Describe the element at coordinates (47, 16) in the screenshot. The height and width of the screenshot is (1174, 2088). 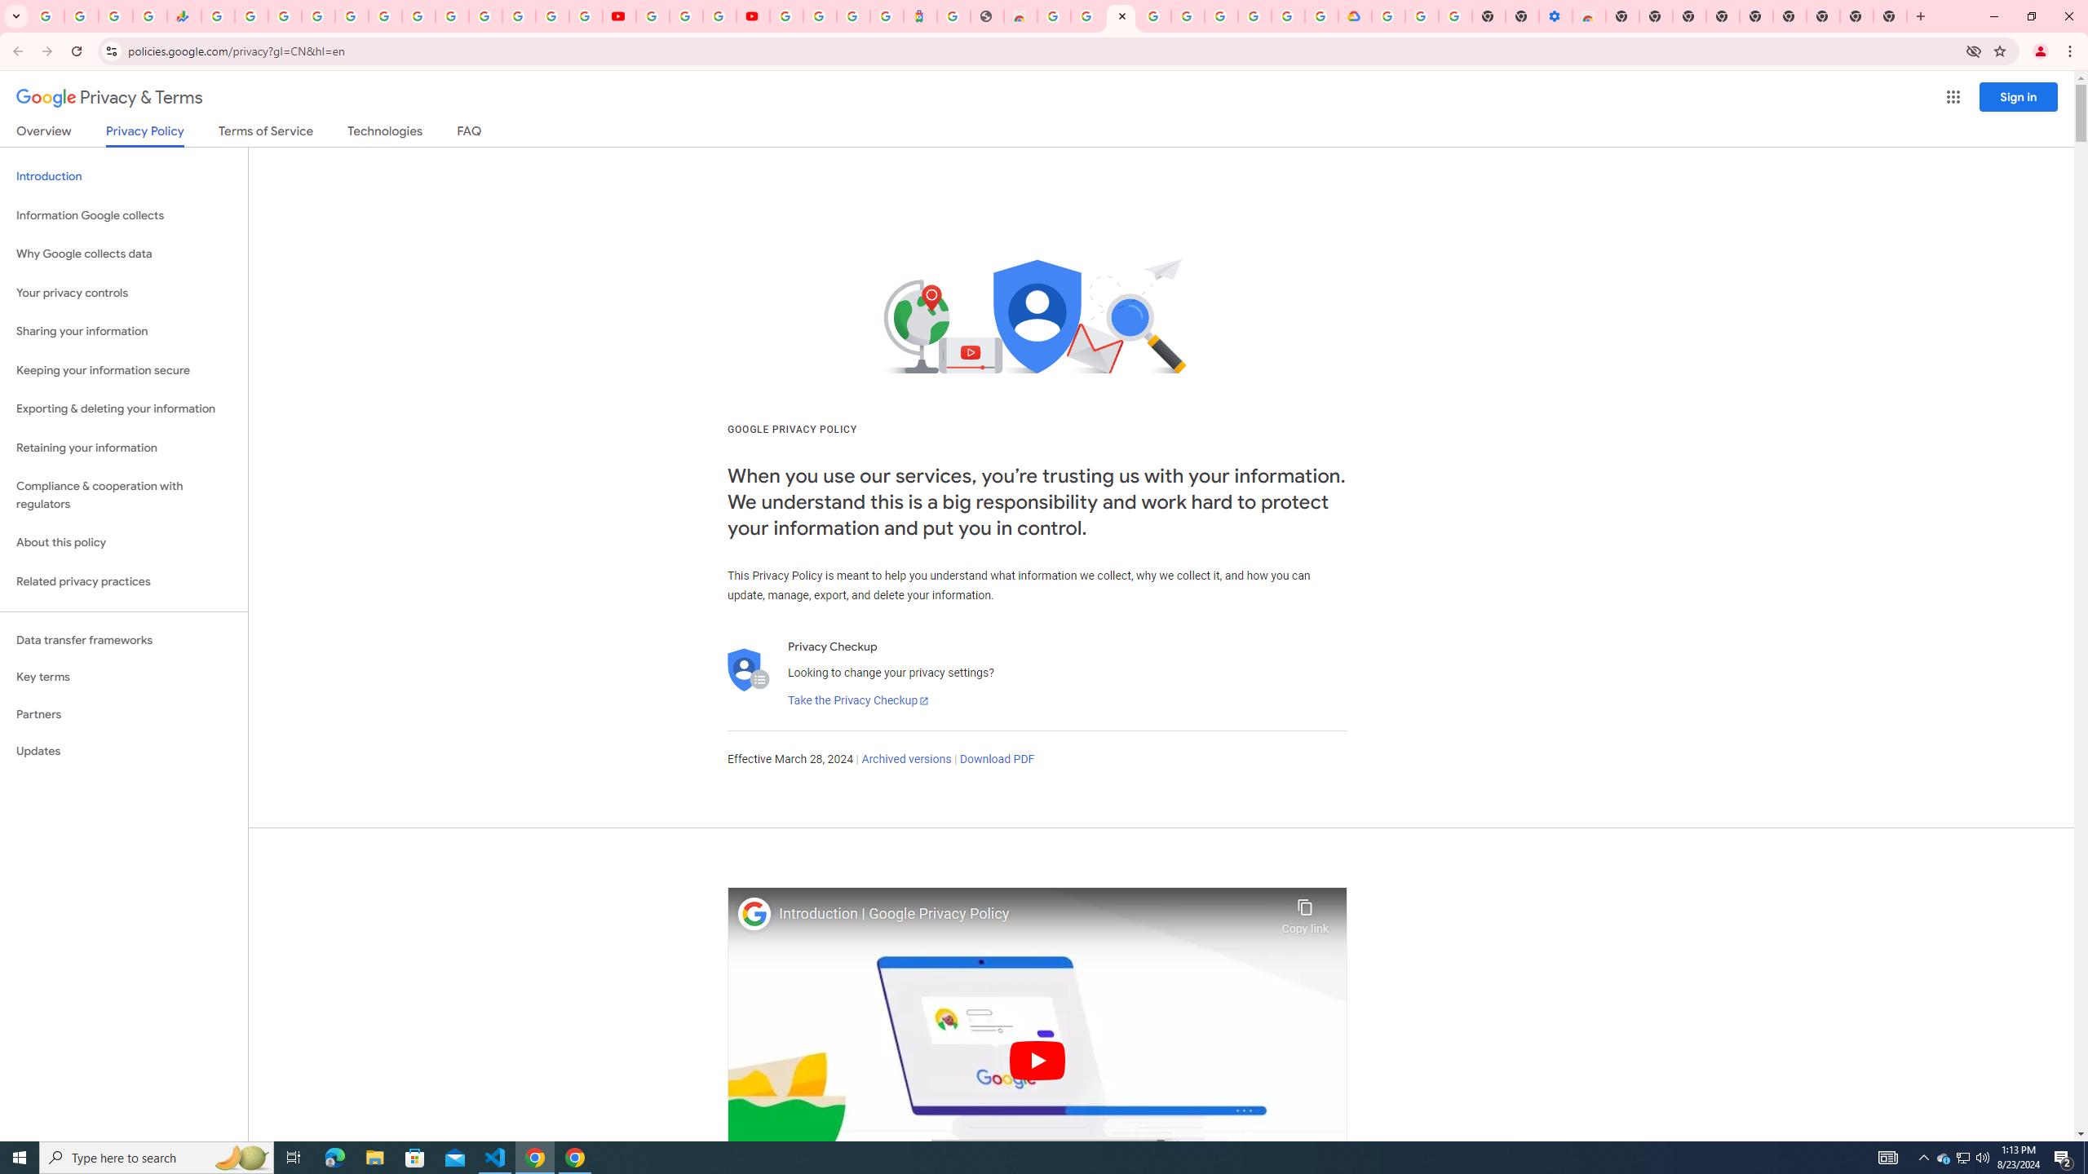
I see `Google Workspace Admin Community` at that location.